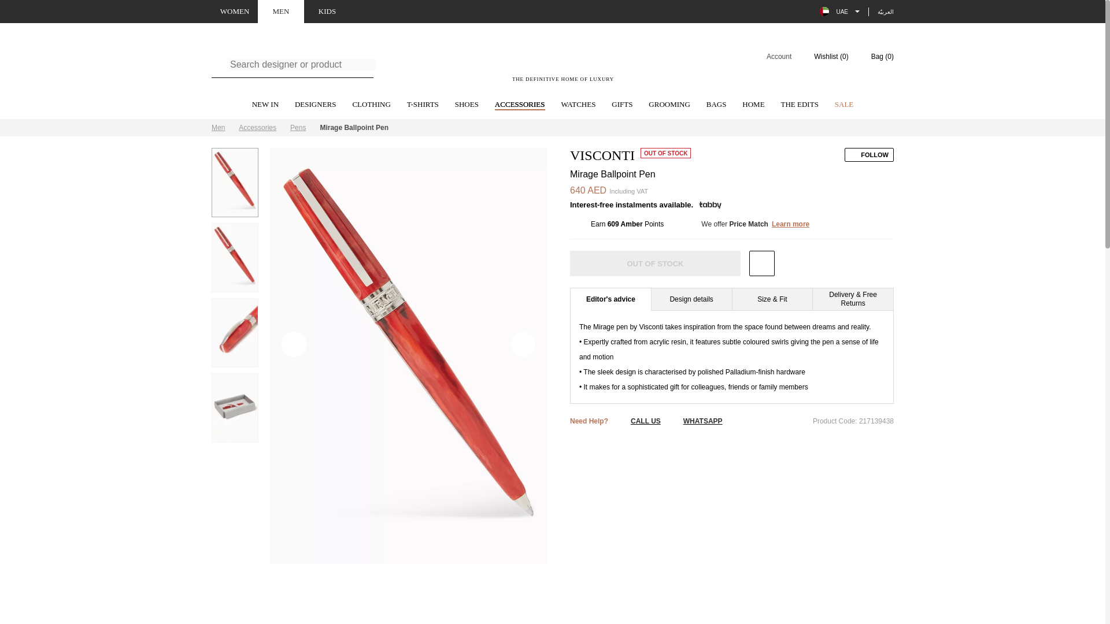 The width and height of the screenshot is (1110, 624). I want to click on WOMEN, so click(520, 105).